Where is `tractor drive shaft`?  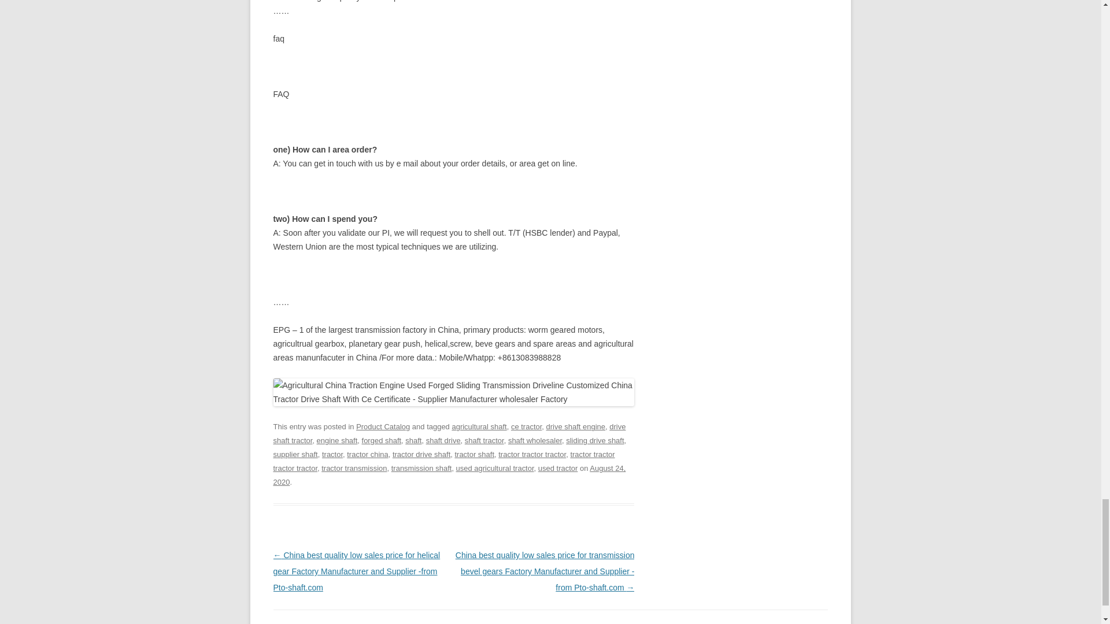
tractor drive shaft is located at coordinates (421, 454).